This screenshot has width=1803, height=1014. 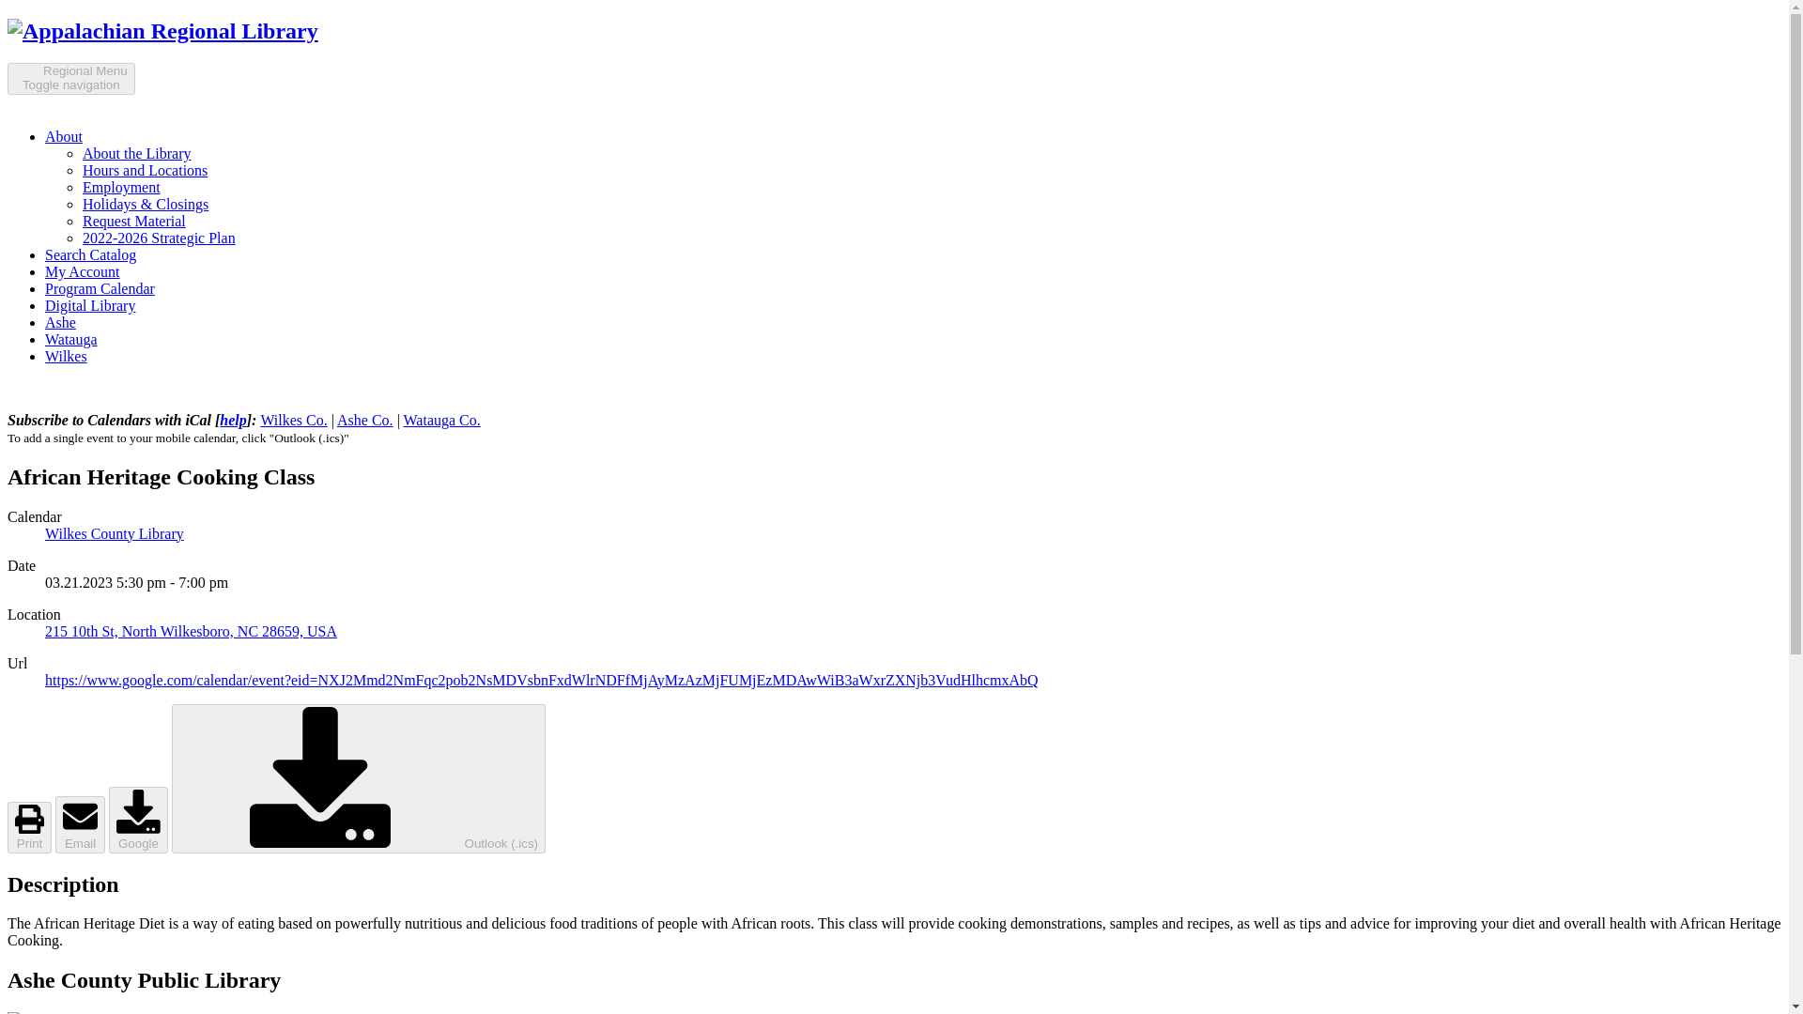 What do you see at coordinates (160, 238) in the screenshot?
I see `Watauga` at bounding box center [160, 238].